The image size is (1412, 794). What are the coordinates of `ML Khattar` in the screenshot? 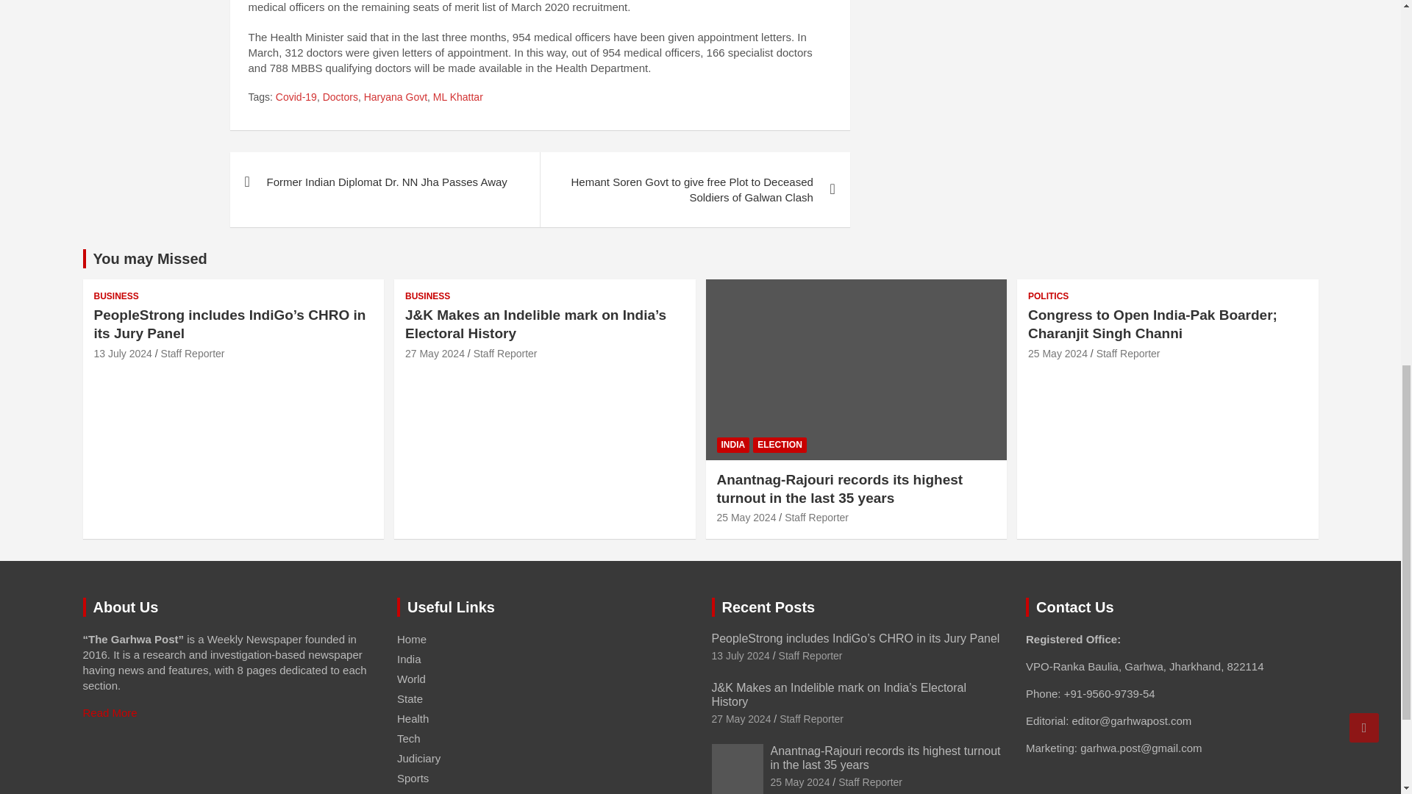 It's located at (457, 97).